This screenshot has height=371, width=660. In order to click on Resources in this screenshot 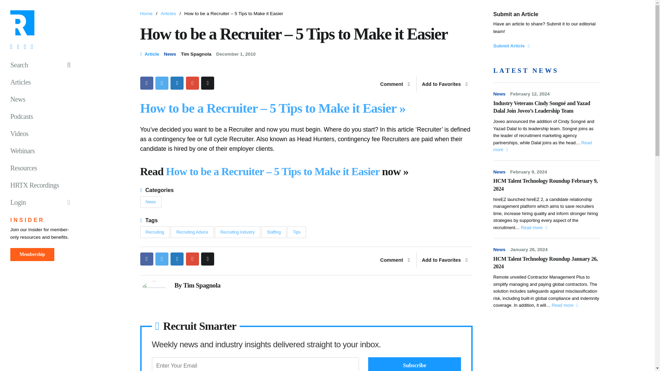, I will do `click(43, 168)`.